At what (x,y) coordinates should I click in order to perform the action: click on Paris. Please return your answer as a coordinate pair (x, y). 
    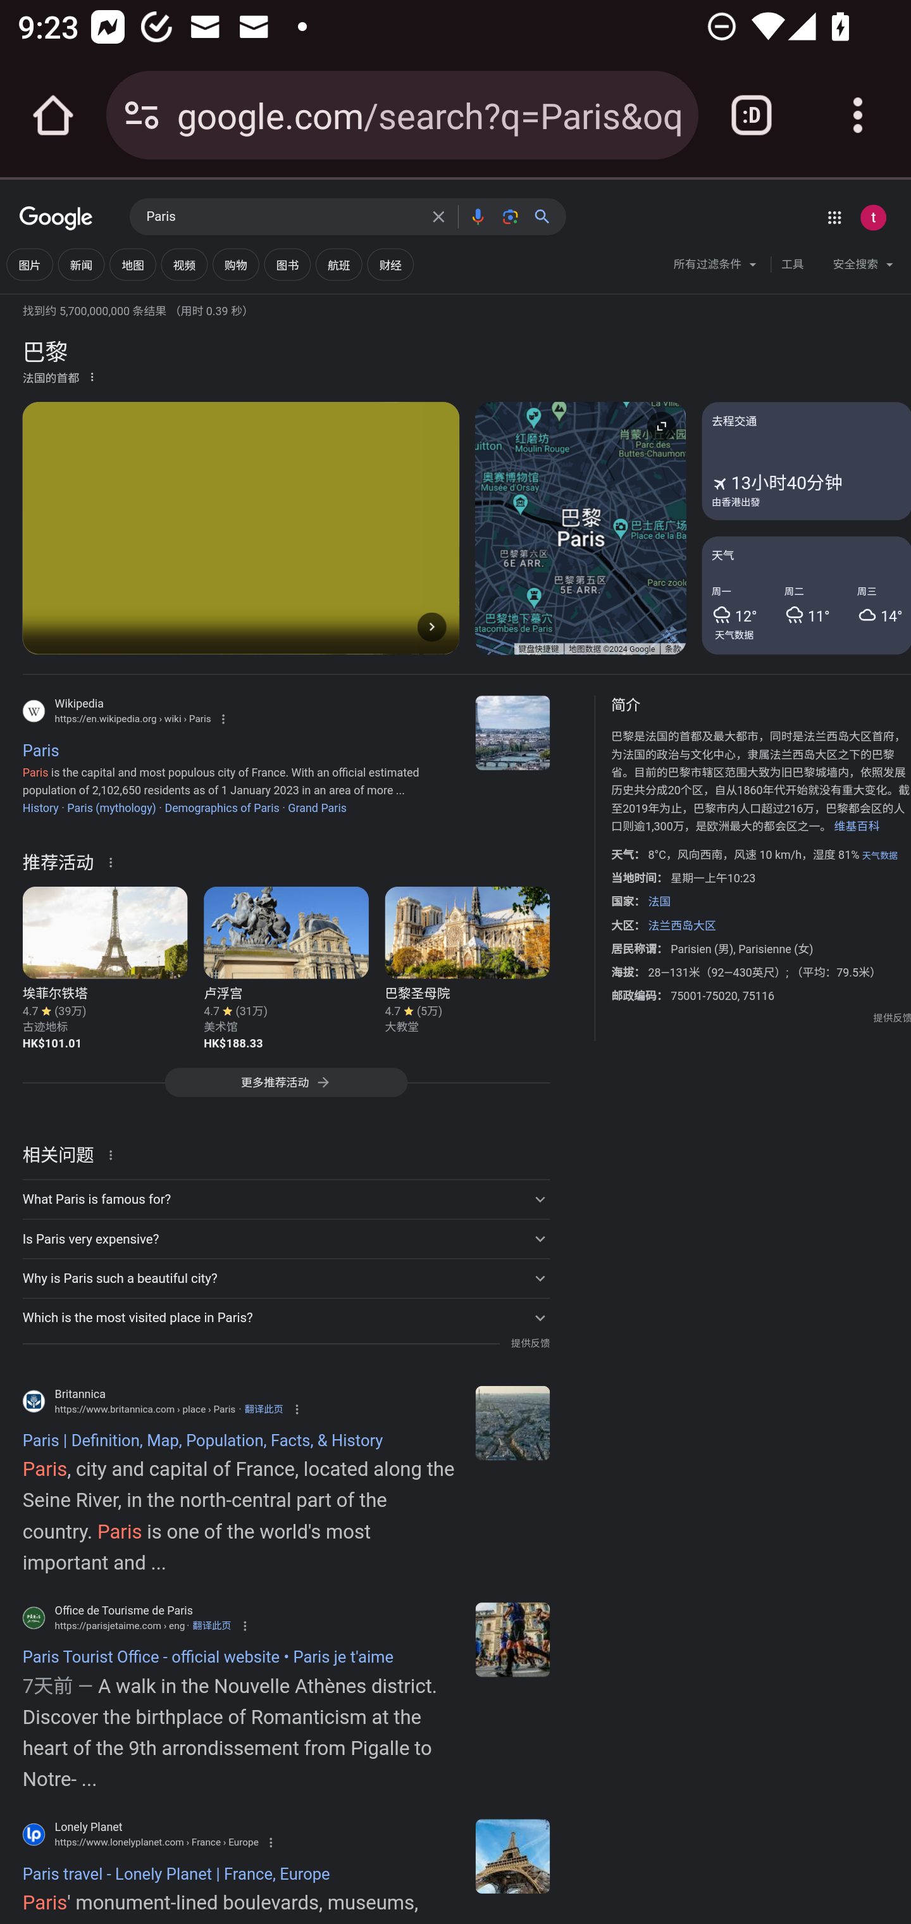
    Looking at the image, I should click on (512, 1423).